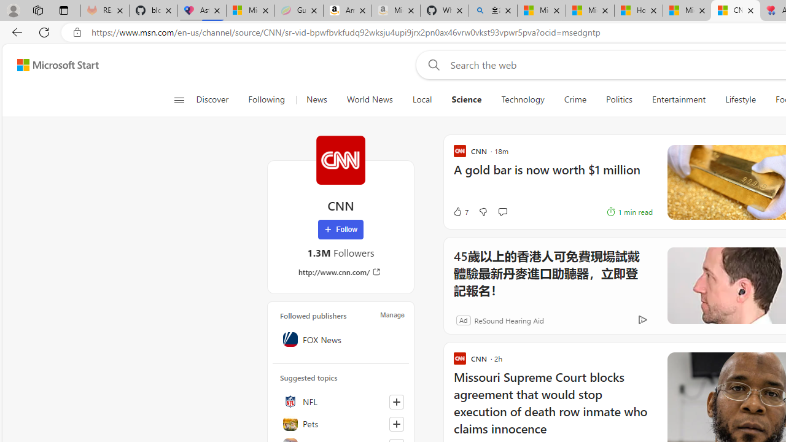 The width and height of the screenshot is (786, 442). What do you see at coordinates (422, 99) in the screenshot?
I see `Local` at bounding box center [422, 99].